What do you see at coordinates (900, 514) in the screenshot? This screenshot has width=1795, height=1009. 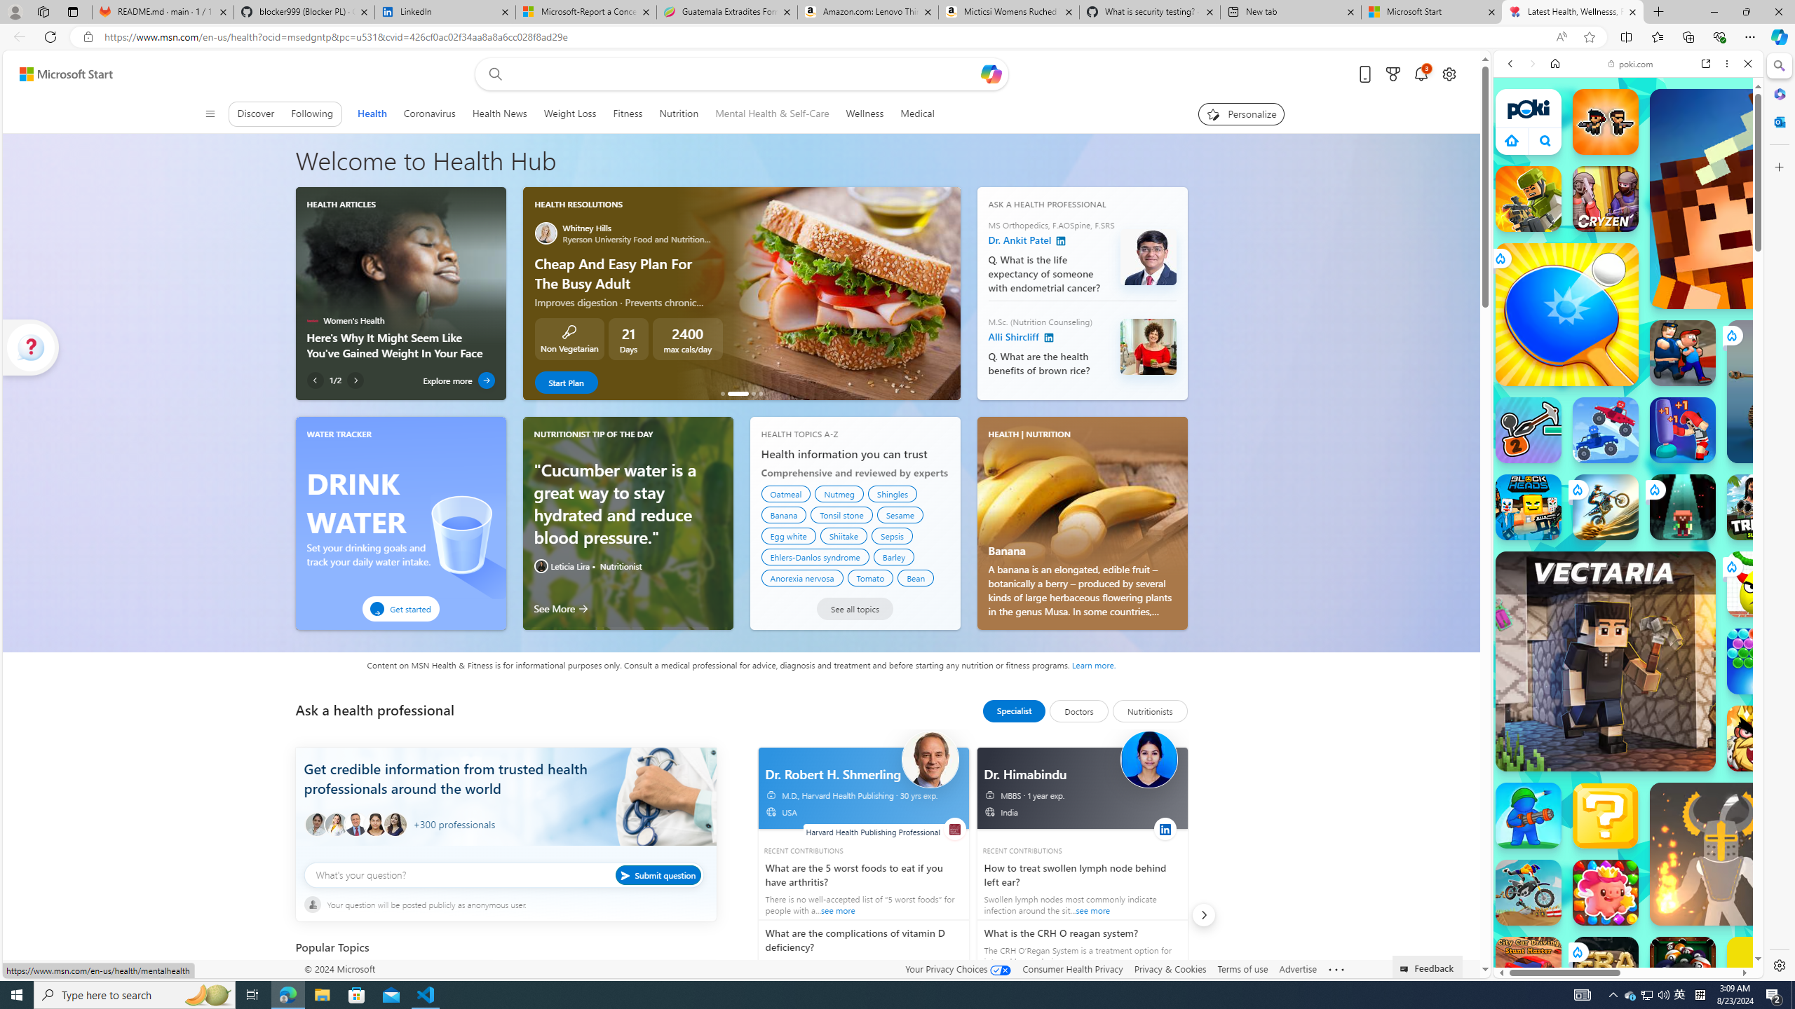 I see `Sesame` at bounding box center [900, 514].